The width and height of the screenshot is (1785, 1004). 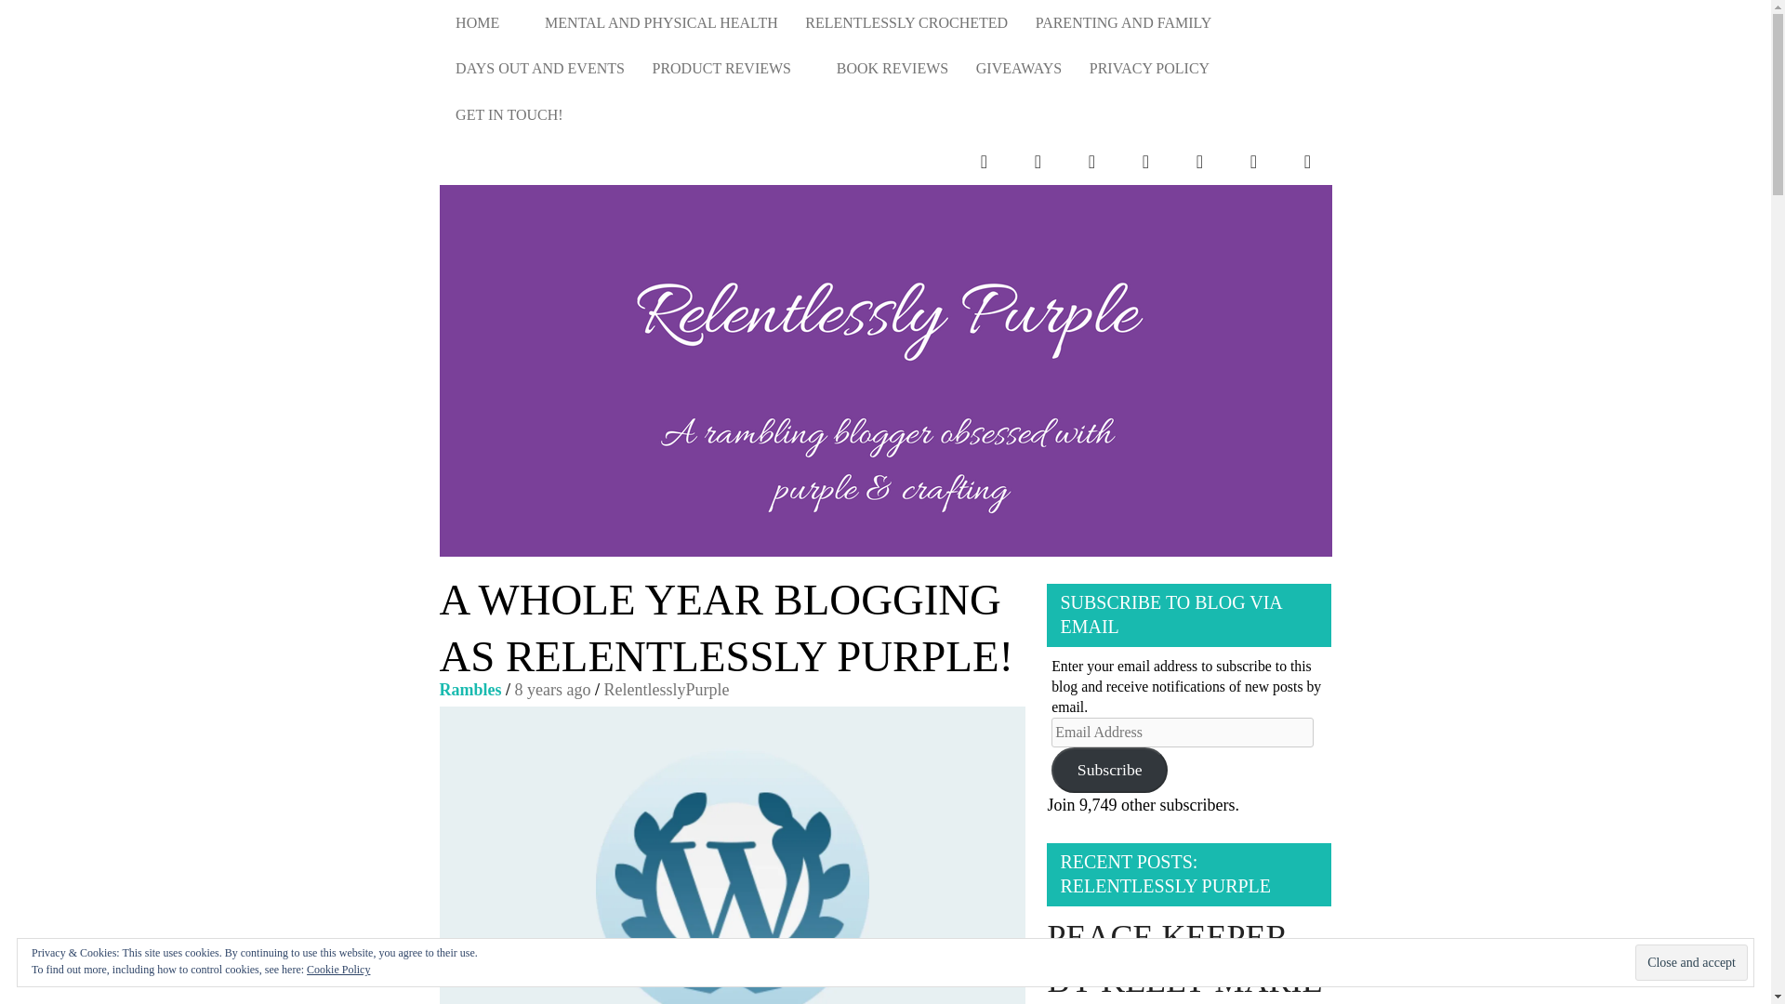 I want to click on PRIVACY POLICY, so click(x=1149, y=69).